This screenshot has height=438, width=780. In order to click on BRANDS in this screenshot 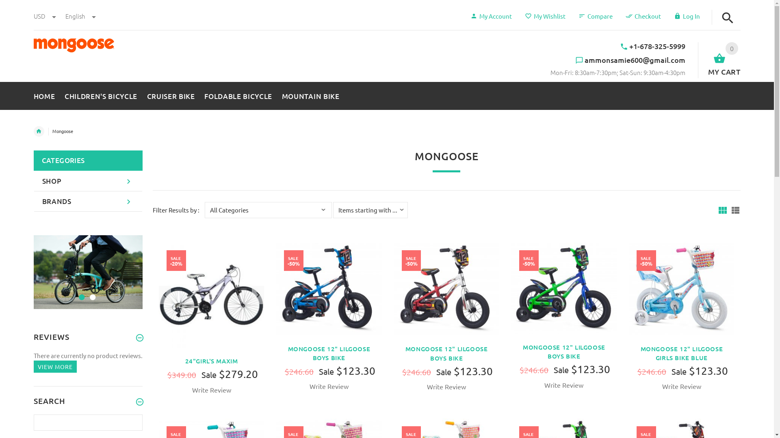, I will do `click(88, 202)`.